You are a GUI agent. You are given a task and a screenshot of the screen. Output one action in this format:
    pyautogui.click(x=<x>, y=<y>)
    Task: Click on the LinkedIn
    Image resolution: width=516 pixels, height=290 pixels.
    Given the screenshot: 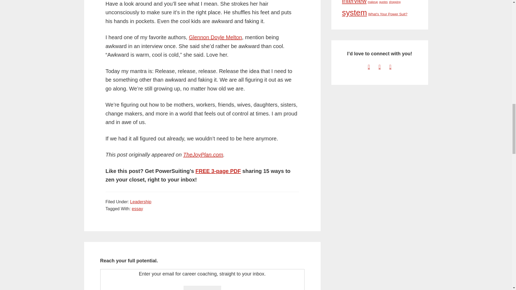 What is the action you would take?
    pyautogui.click(x=379, y=67)
    